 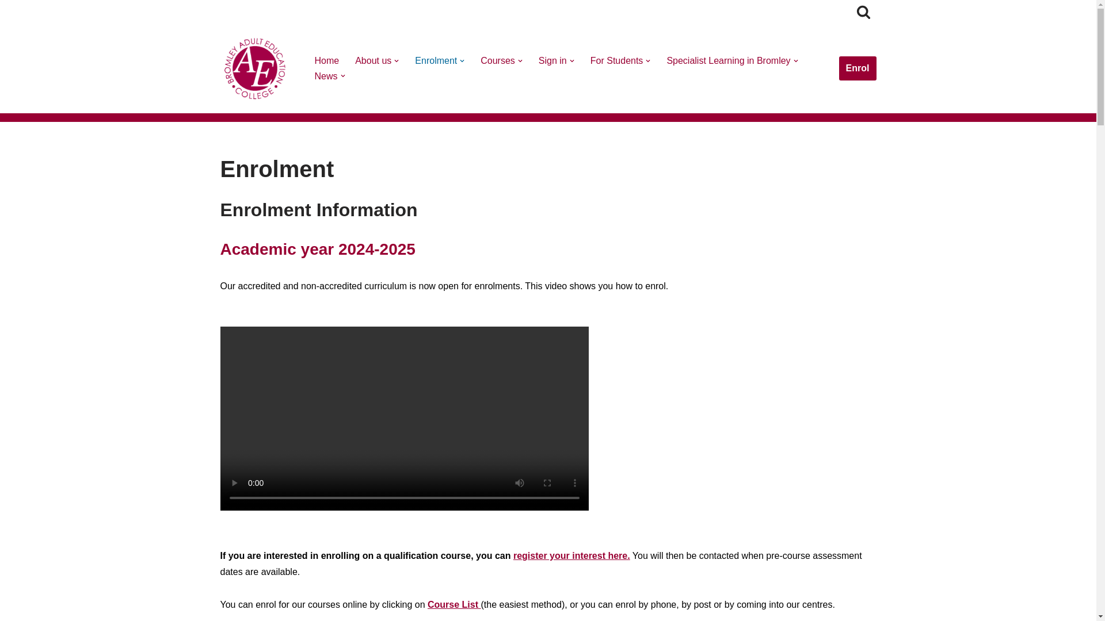 What do you see at coordinates (9, 24) in the screenshot?
I see `Skip to content` at bounding box center [9, 24].